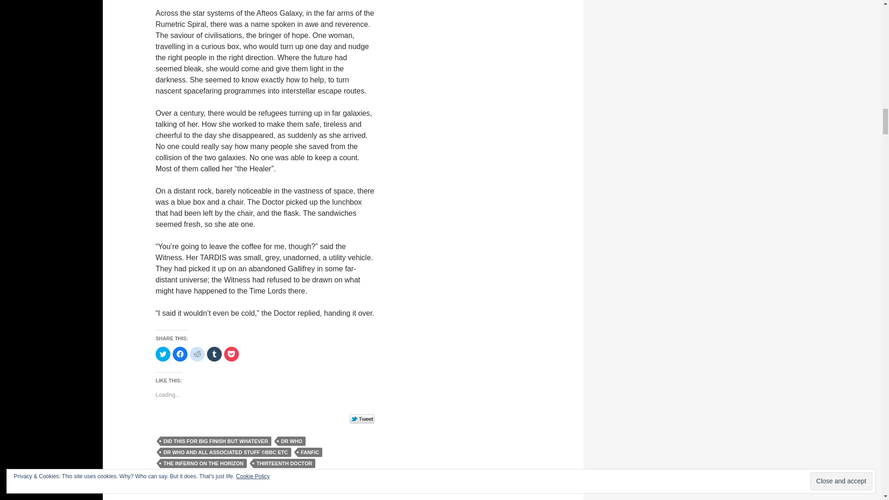 The height and width of the screenshot is (500, 889). What do you see at coordinates (215, 441) in the screenshot?
I see `DID THIS FOR BIG FINISH BUT WHATEVER` at bounding box center [215, 441].